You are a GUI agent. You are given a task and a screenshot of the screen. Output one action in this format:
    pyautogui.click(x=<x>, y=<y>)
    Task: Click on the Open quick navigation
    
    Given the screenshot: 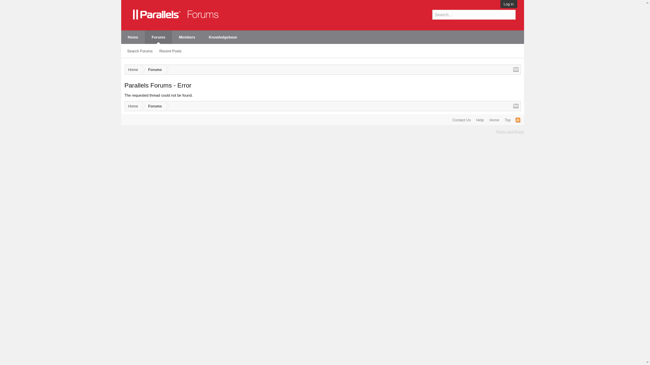 What is the action you would take?
    pyautogui.click(x=516, y=106)
    